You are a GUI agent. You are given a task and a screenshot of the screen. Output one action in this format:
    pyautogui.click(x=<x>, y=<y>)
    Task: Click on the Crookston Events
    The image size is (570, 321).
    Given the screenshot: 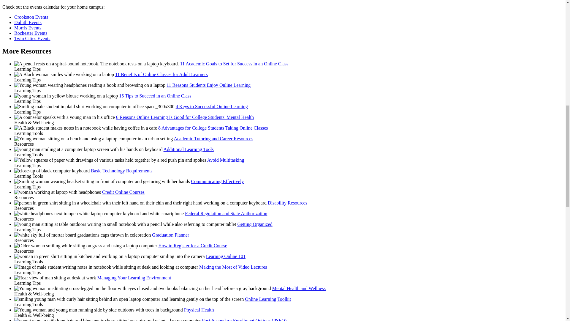 What is the action you would take?
    pyautogui.click(x=31, y=17)
    